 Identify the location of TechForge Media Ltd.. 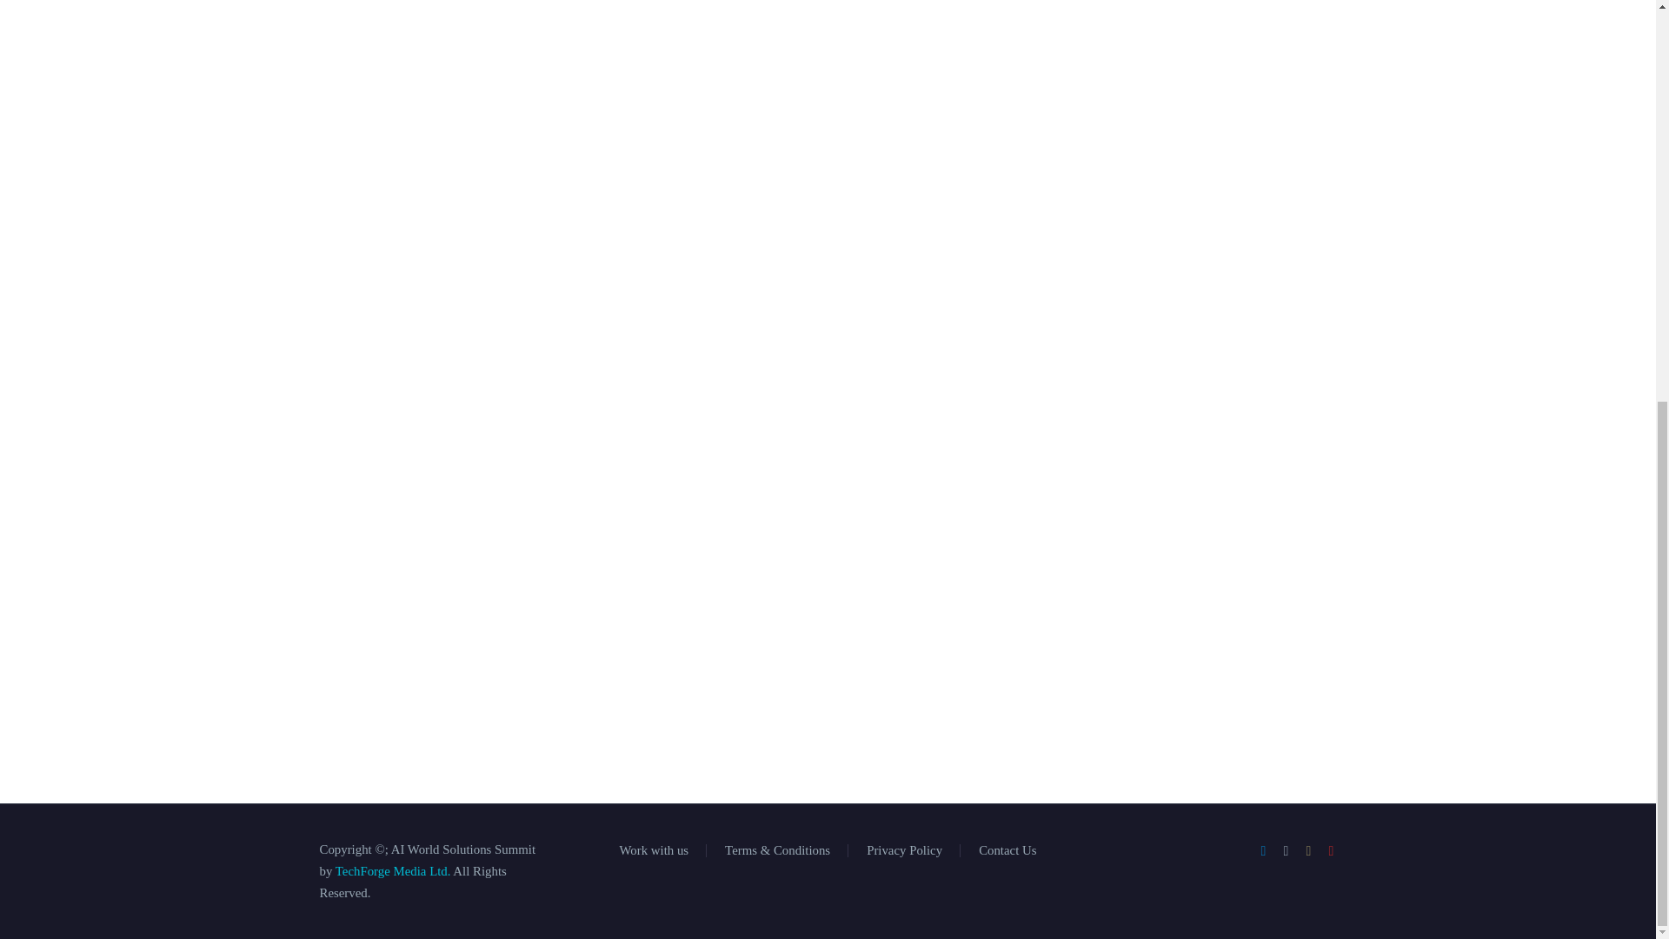
(393, 870).